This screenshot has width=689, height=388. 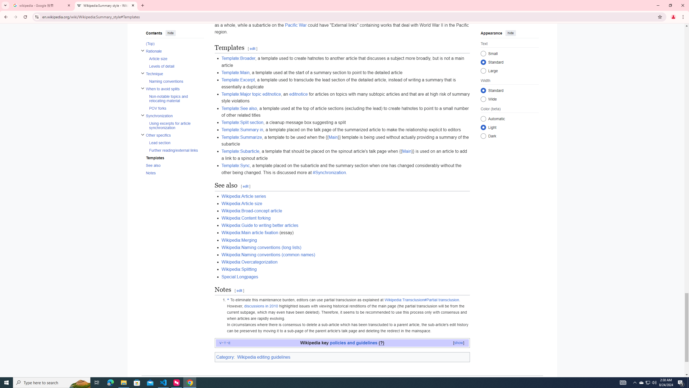 What do you see at coordinates (229, 343) in the screenshot?
I see `e` at bounding box center [229, 343].